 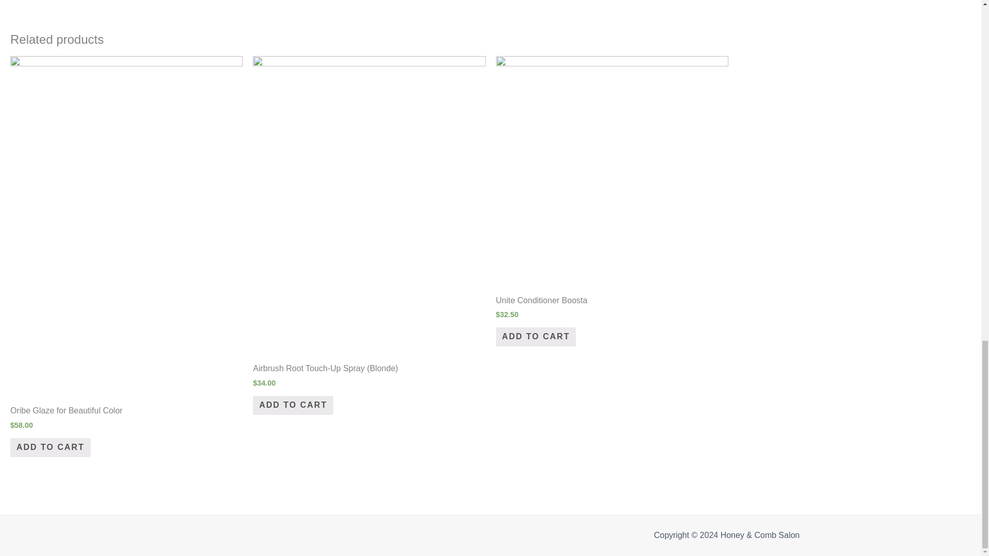 I want to click on Unite Conditioner Boosta, so click(x=611, y=301).